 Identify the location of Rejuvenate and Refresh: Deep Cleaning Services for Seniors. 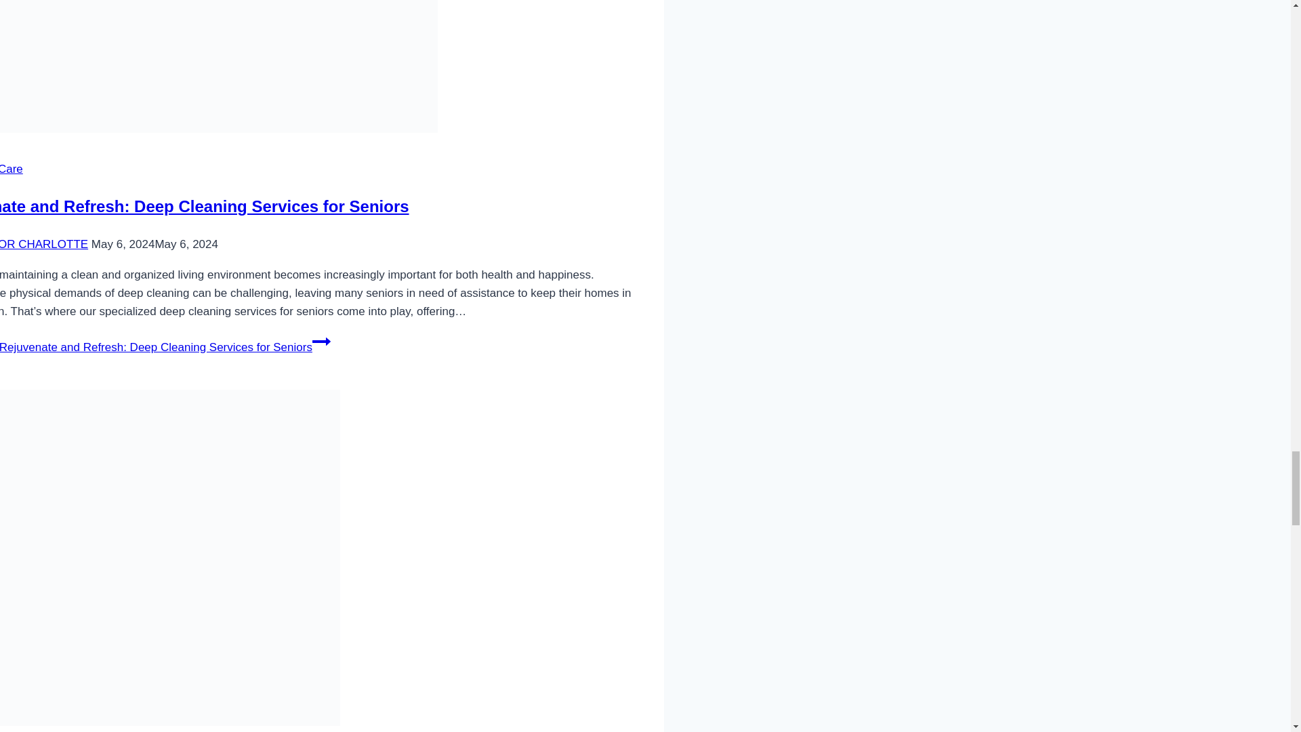
(205, 206).